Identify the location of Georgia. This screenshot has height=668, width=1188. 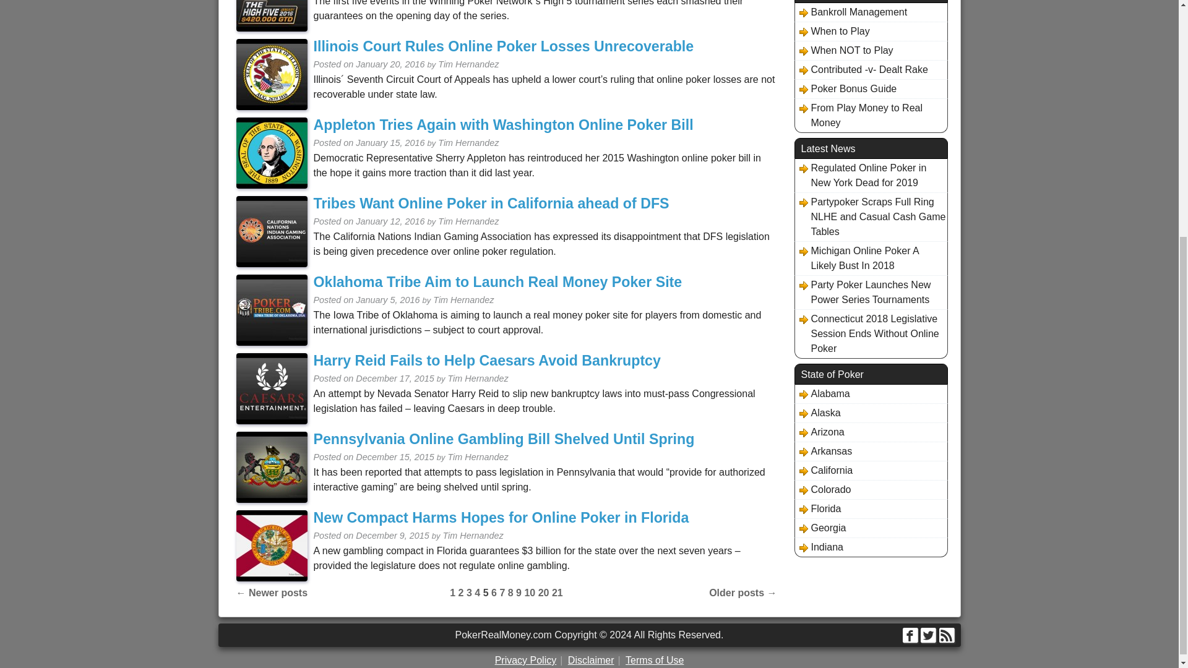
(820, 528).